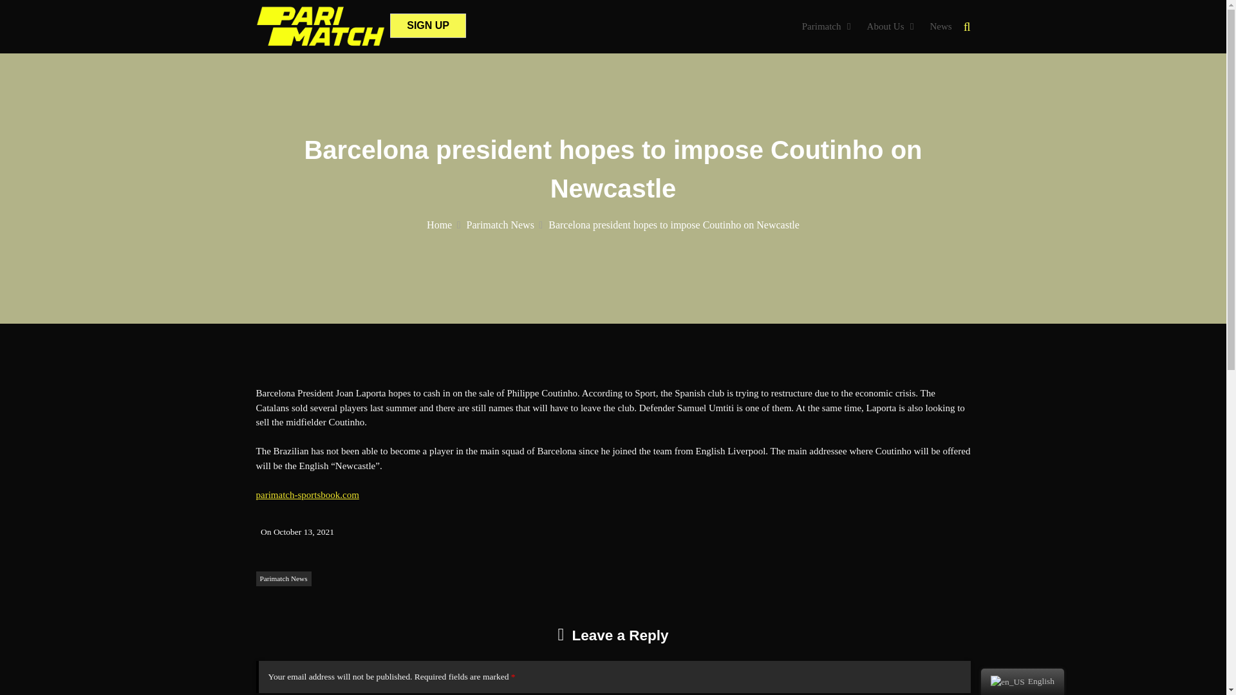 This screenshot has width=1236, height=695. Describe the element at coordinates (940, 26) in the screenshot. I see `News` at that location.